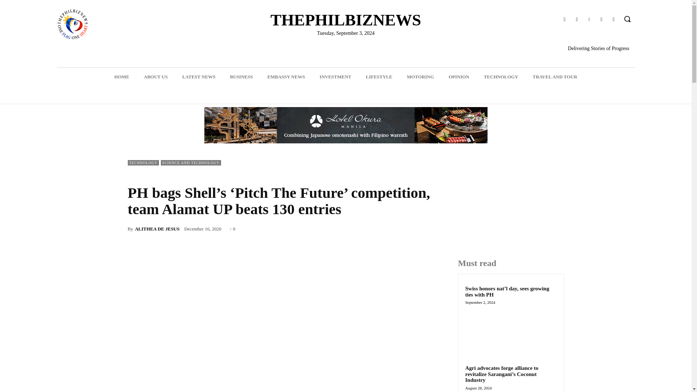  Describe the element at coordinates (601, 20) in the screenshot. I see `Twitter` at that location.